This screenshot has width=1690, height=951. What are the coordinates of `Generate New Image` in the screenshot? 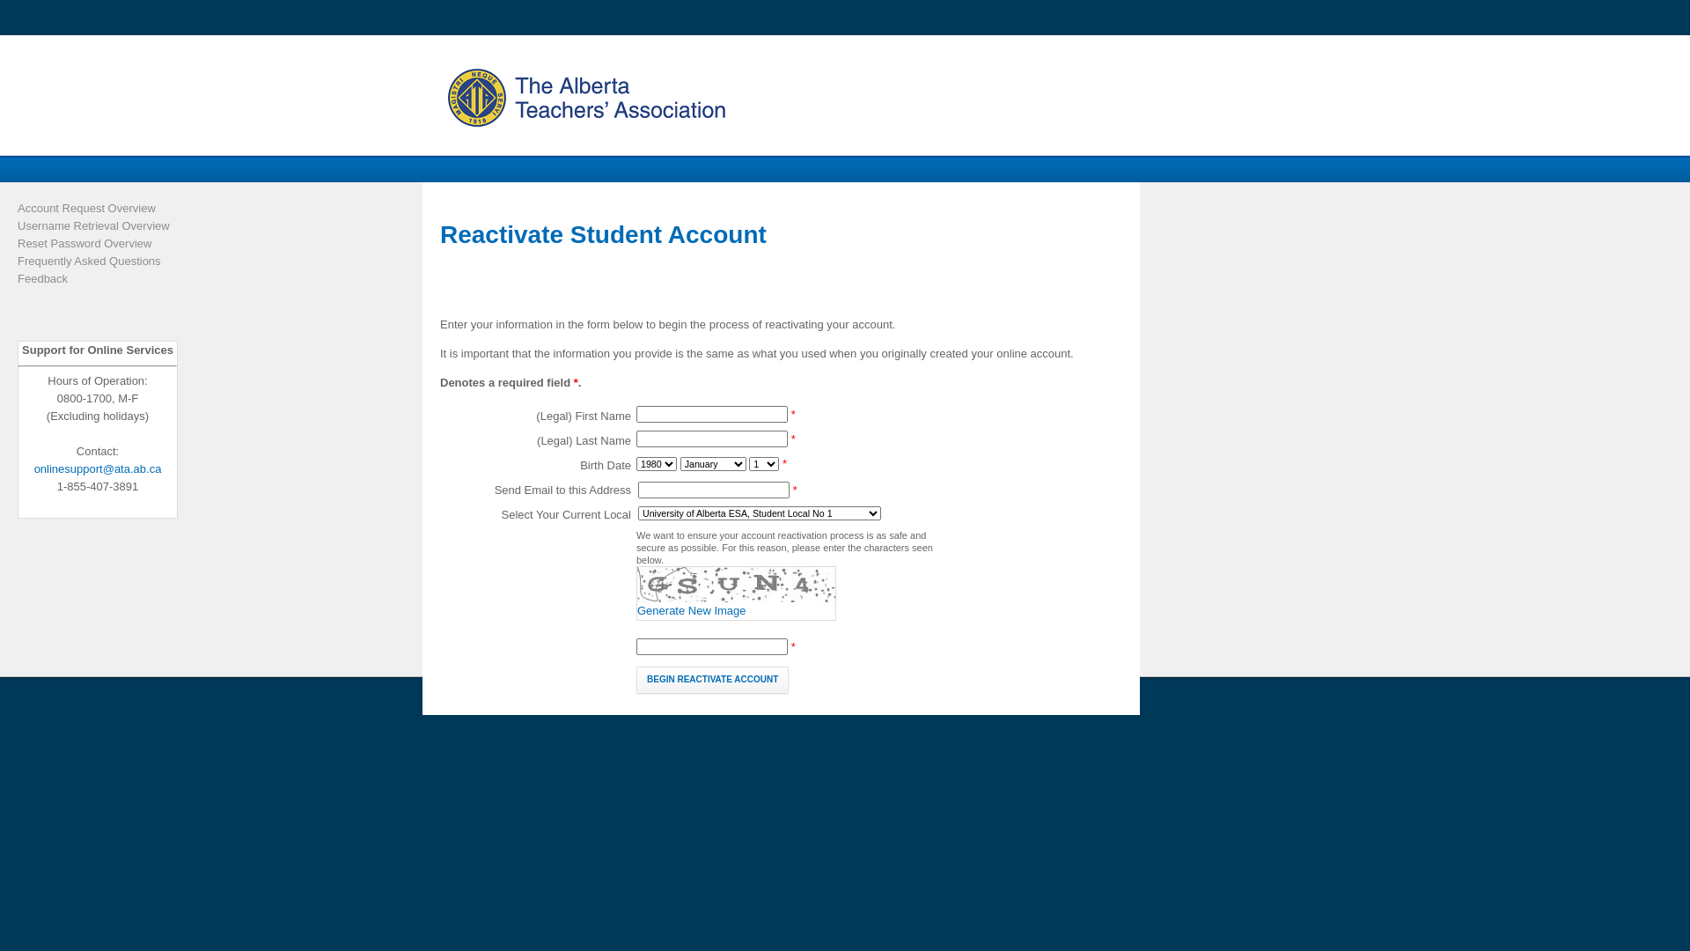 It's located at (736, 611).